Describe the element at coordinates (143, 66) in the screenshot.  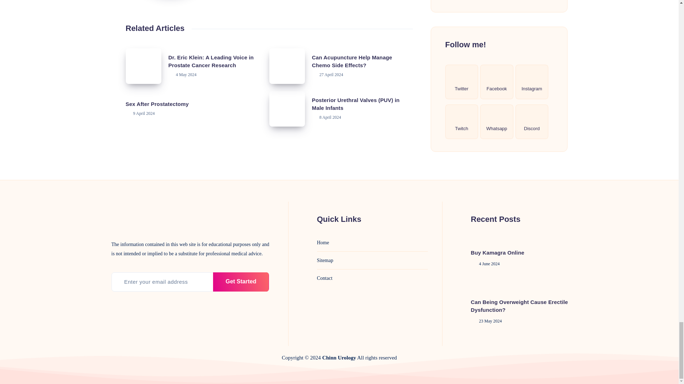
I see `Dr. Eric Klein: A Leading Voice in Prostate Cancer Research` at that location.